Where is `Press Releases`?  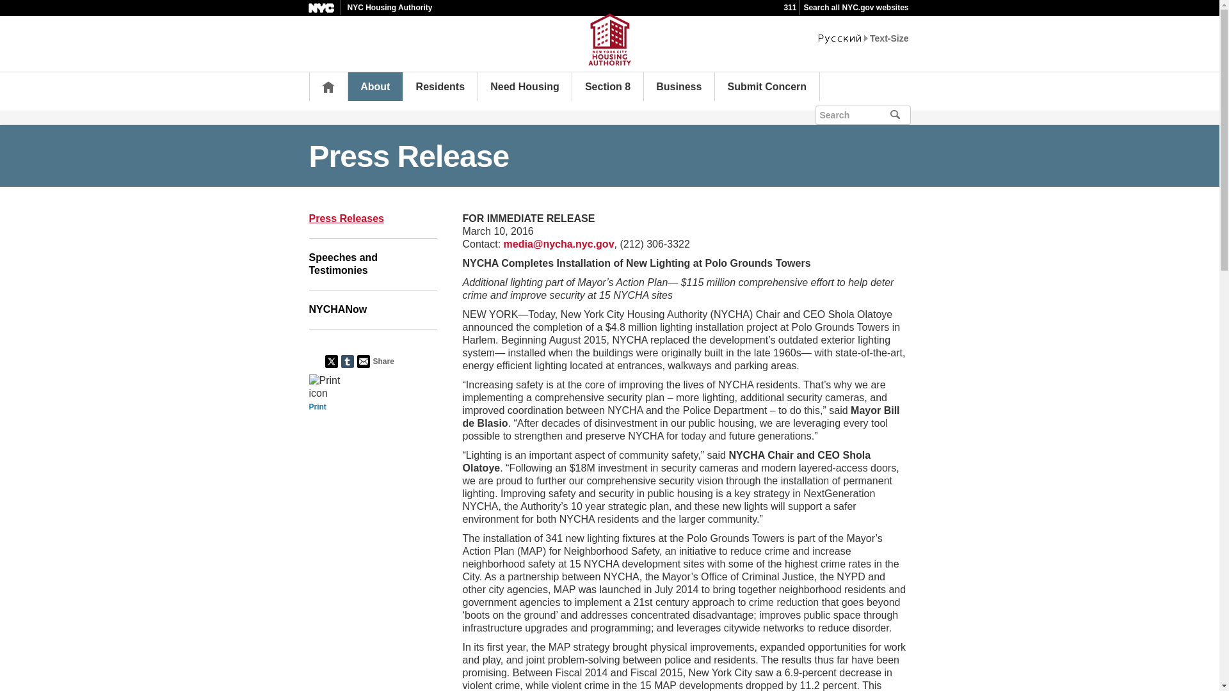 Press Releases is located at coordinates (372, 219).